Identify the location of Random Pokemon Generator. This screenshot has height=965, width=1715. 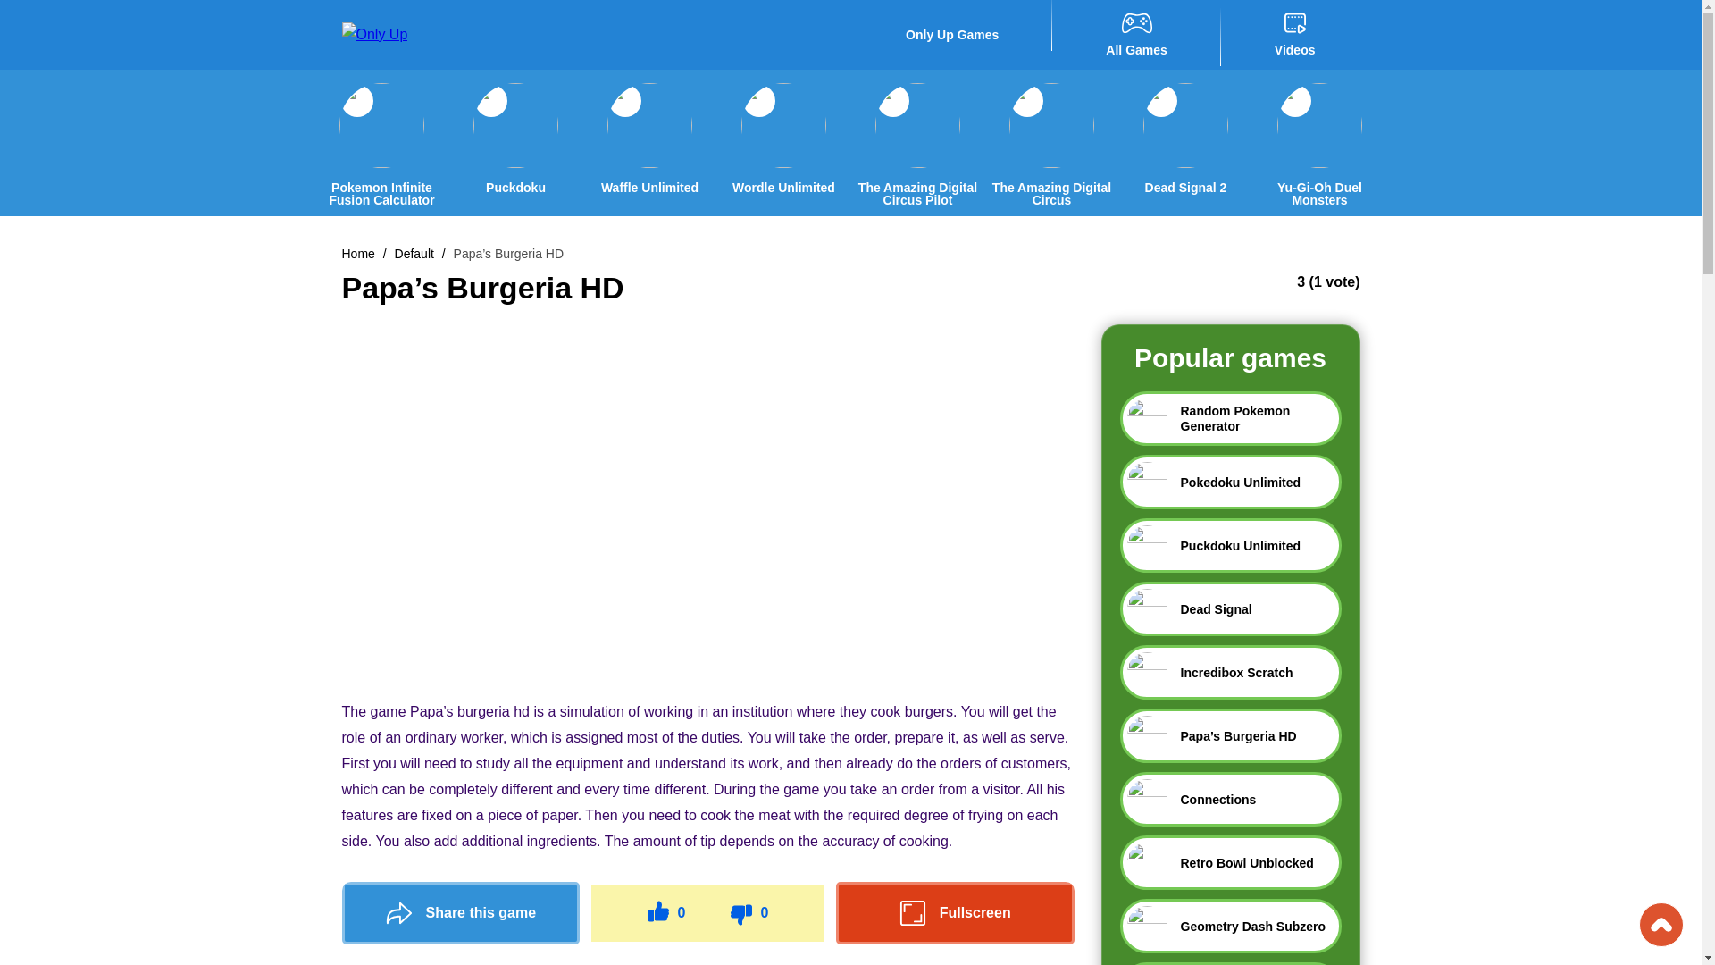
(1230, 418).